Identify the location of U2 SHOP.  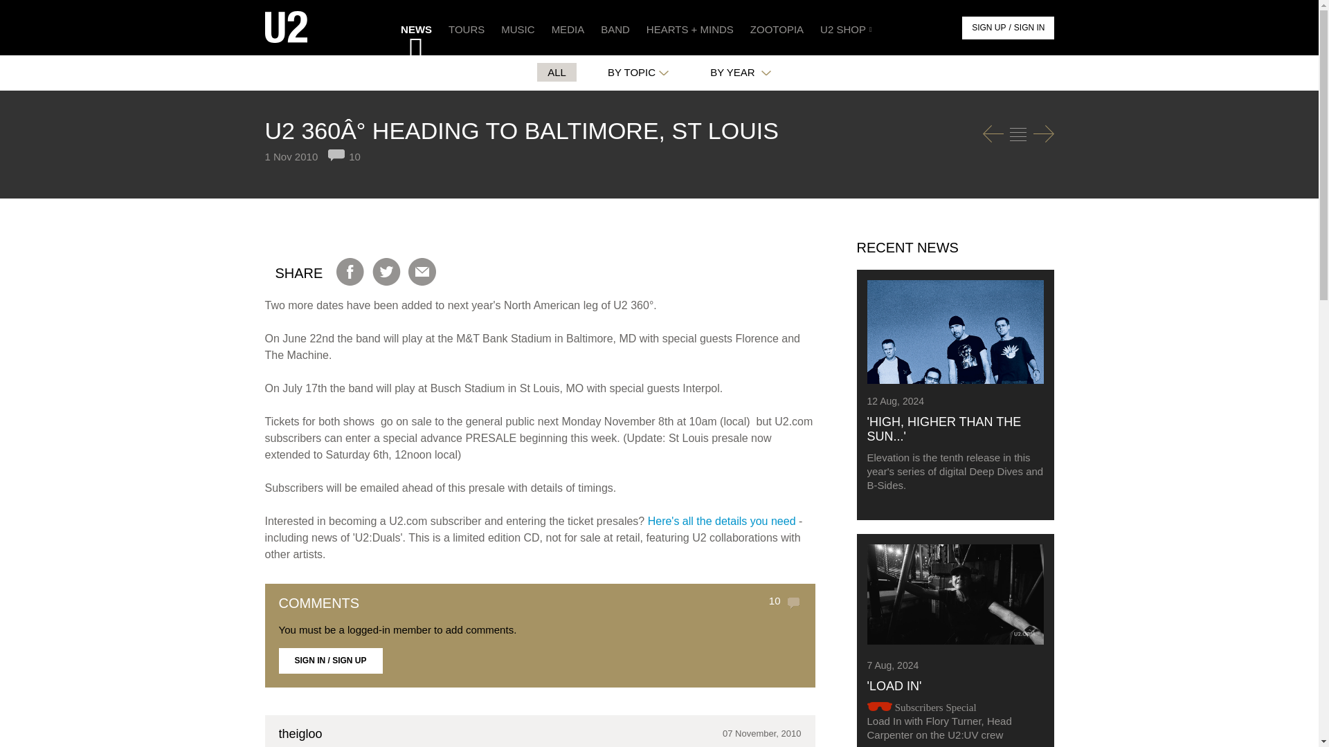
(844, 28).